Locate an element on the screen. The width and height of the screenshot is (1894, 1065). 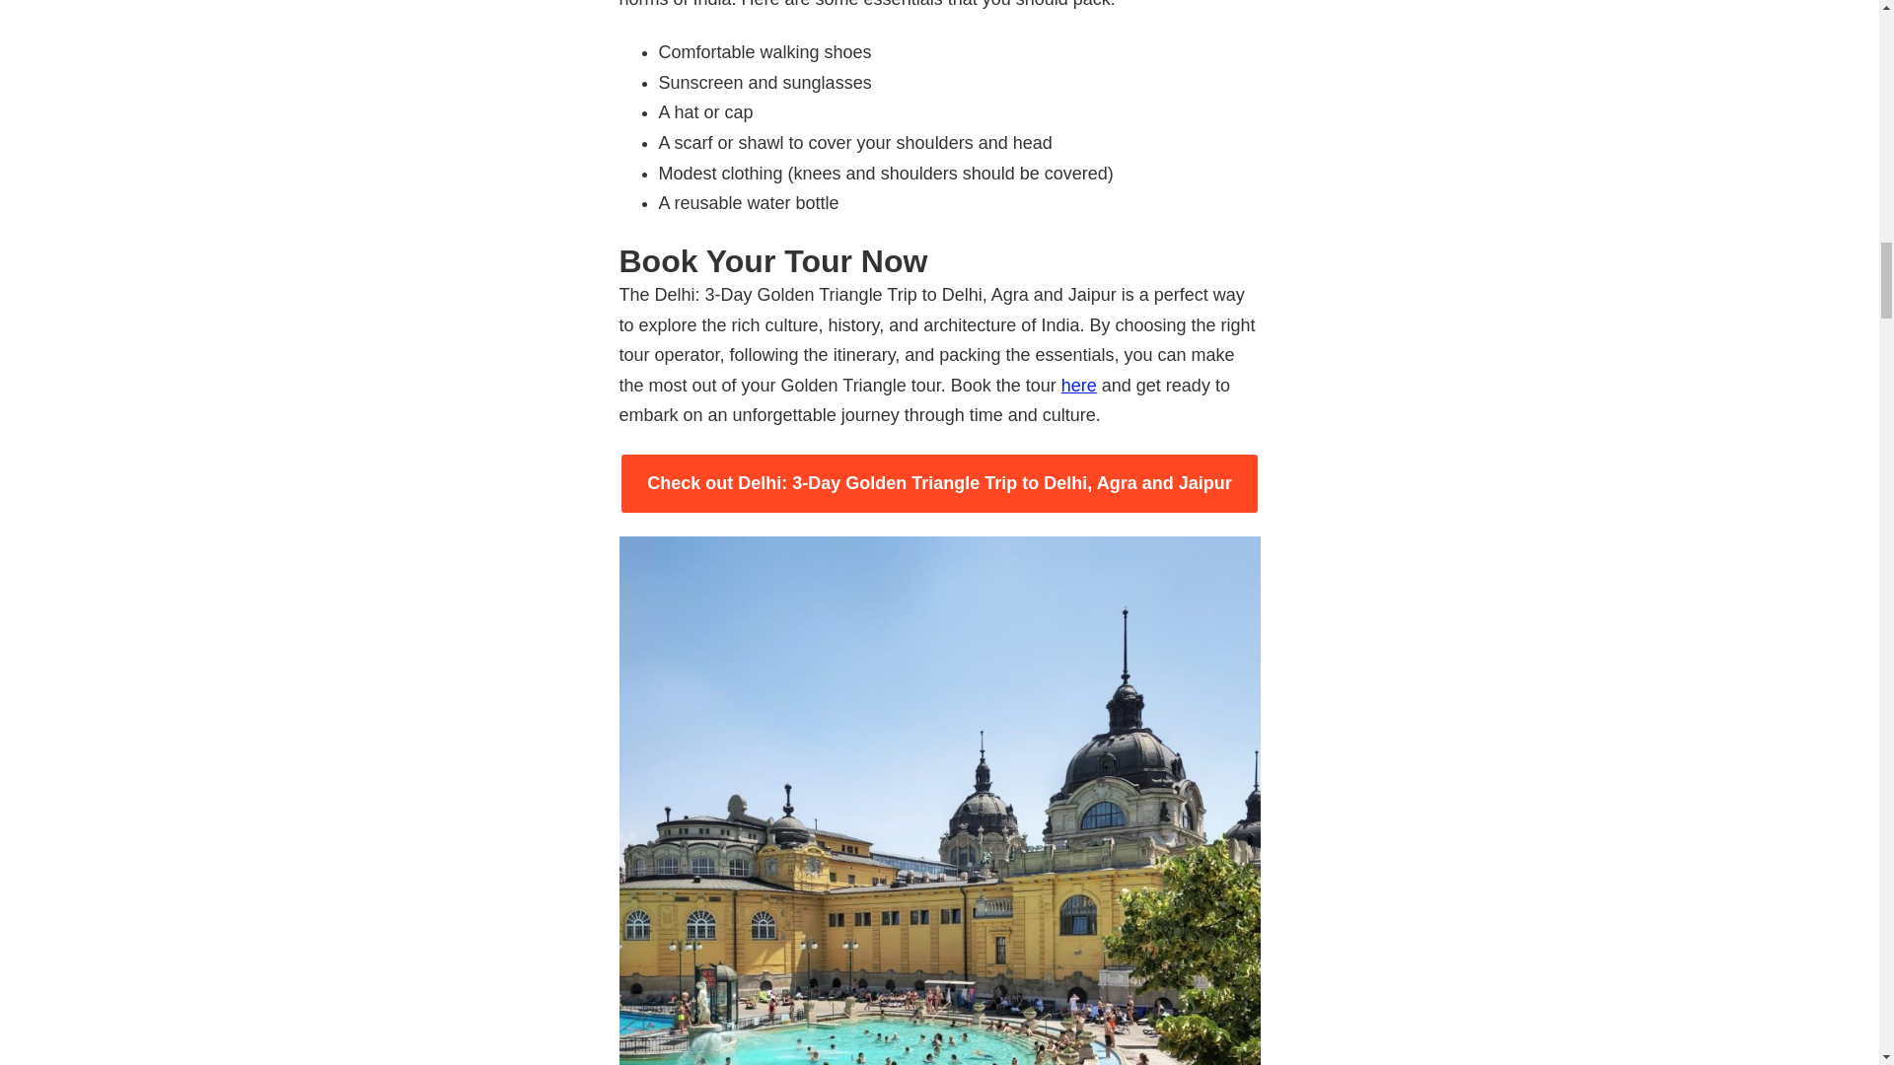
here is located at coordinates (1078, 385).